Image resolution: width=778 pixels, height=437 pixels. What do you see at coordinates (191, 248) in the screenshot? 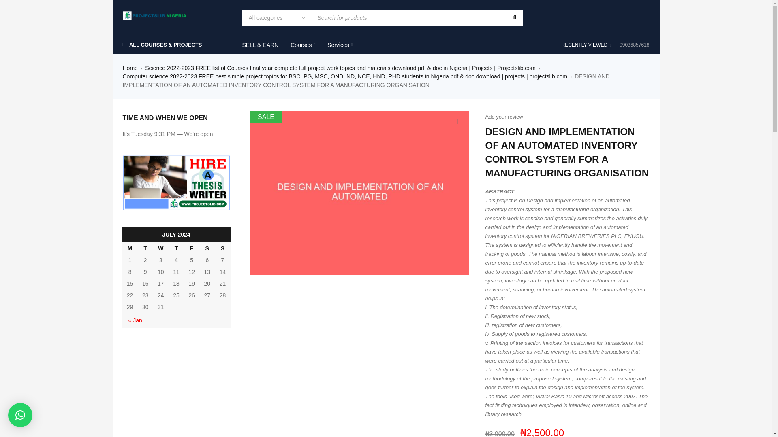
I see `Friday` at bounding box center [191, 248].